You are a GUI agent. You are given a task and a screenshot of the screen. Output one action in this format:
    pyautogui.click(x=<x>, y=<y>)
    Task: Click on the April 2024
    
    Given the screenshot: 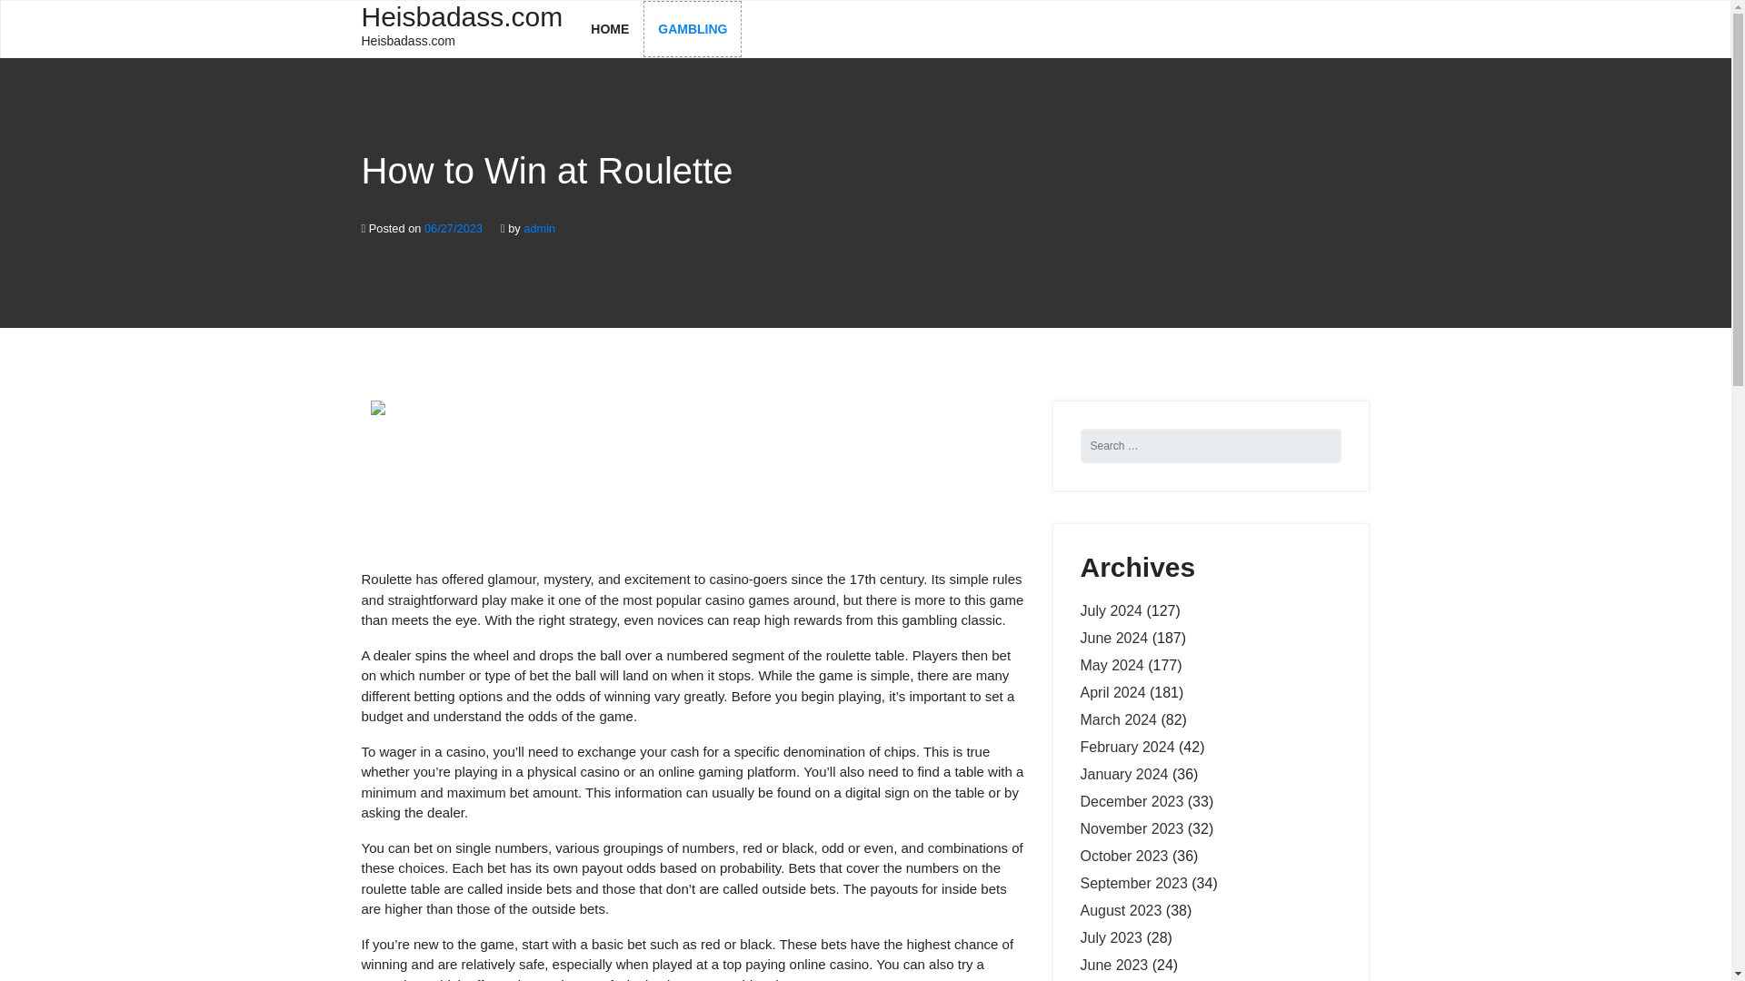 What is the action you would take?
    pyautogui.click(x=462, y=27)
    